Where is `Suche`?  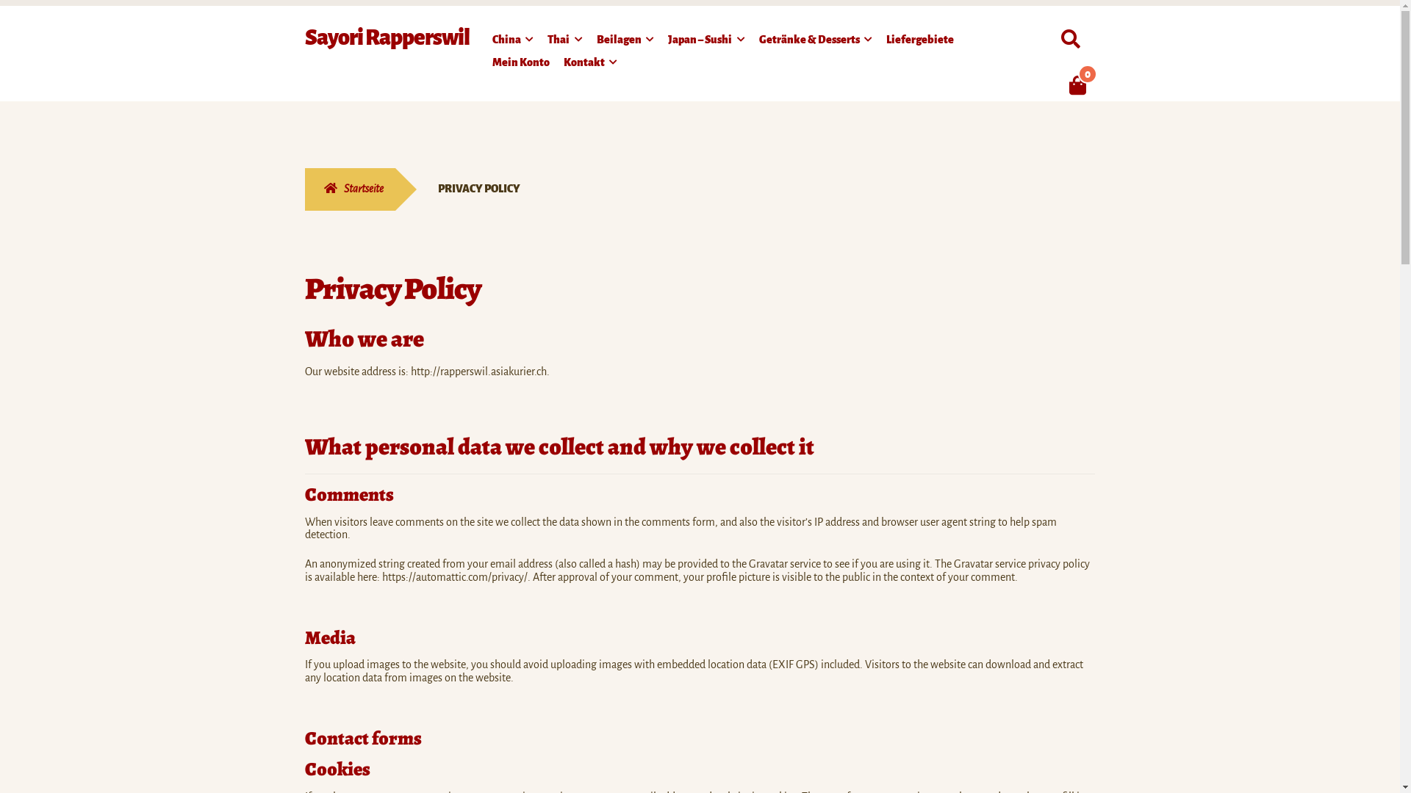 Suche is located at coordinates (1052, 23).